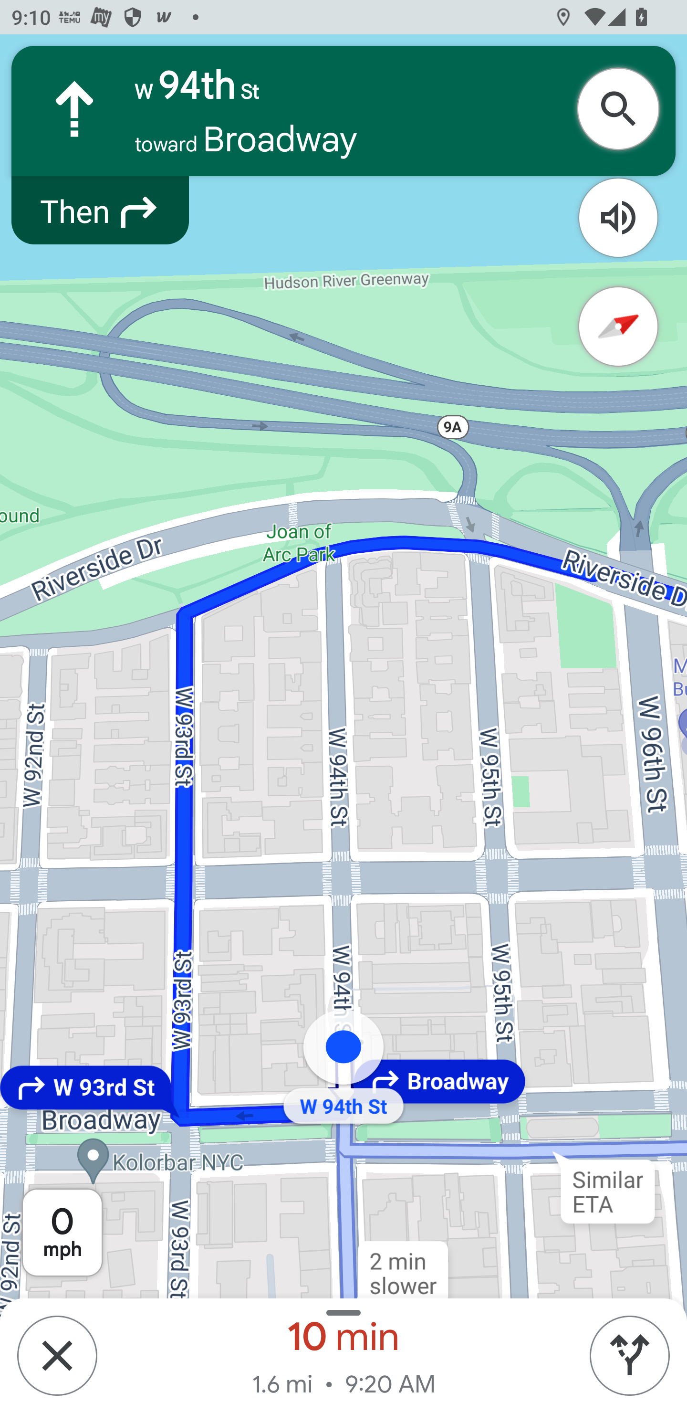 The width and height of the screenshot is (687, 1413). I want to click on Close navigation, so click(57, 1356).